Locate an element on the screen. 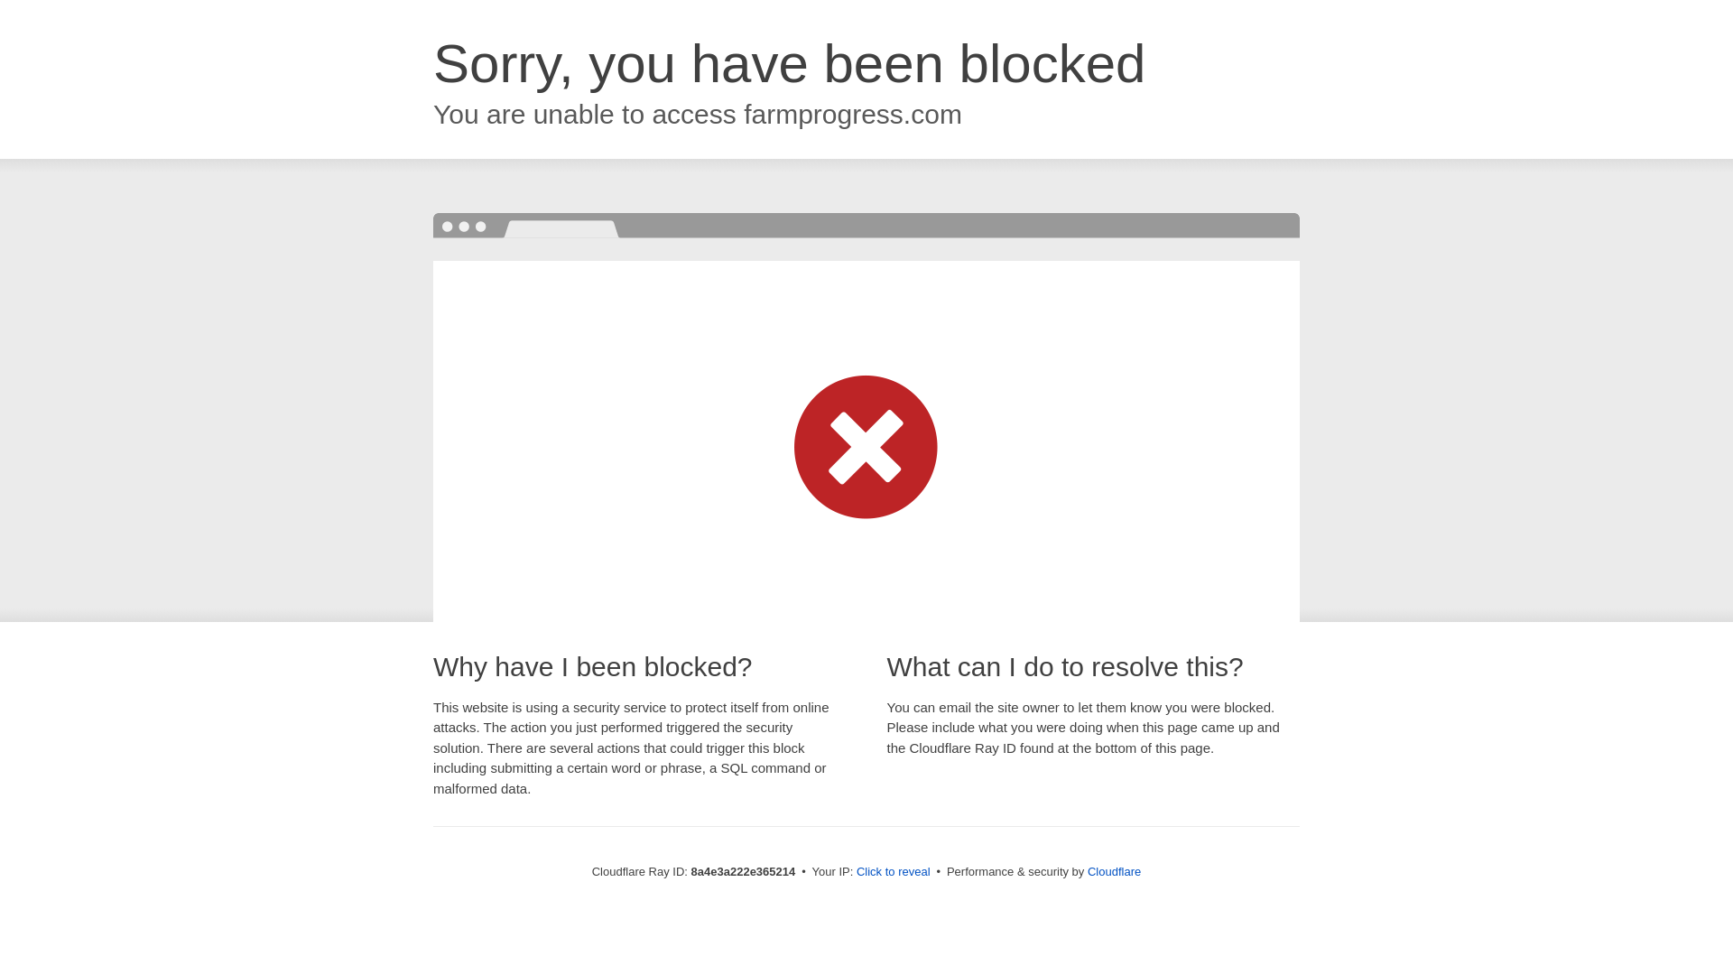 The image size is (1733, 975). Click to reveal is located at coordinates (894, 872).